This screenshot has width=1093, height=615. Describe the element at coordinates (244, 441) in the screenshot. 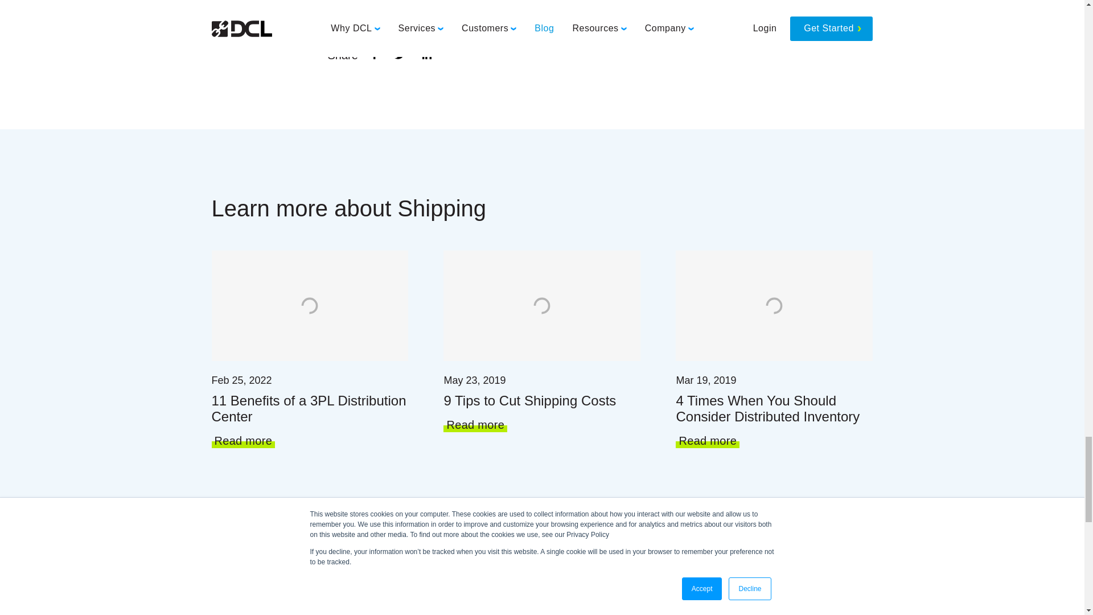

I see `Read more` at that location.